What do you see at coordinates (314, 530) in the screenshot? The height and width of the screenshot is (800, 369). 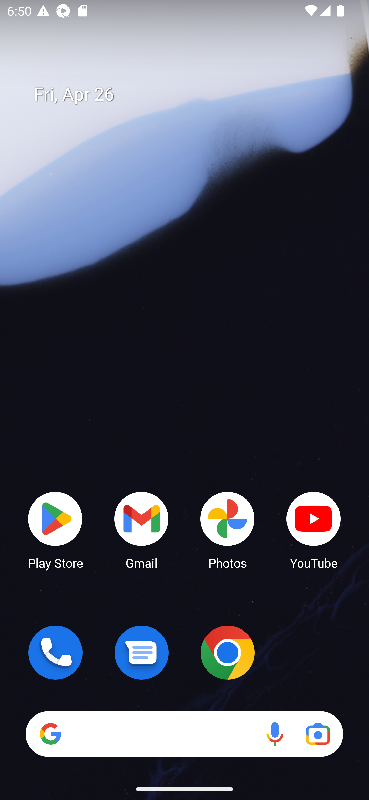 I see `YouTube` at bounding box center [314, 530].